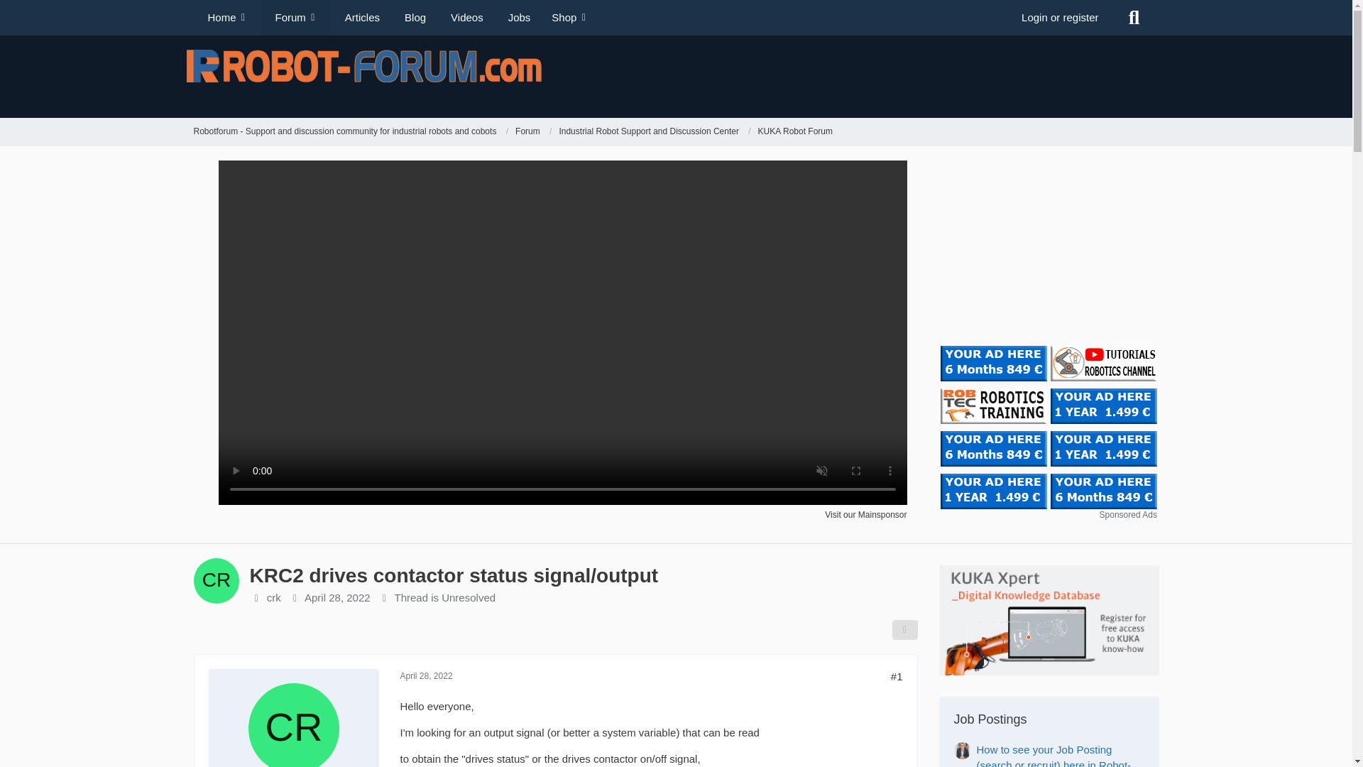 The image size is (1363, 767). I want to click on Forum, so click(527, 132).